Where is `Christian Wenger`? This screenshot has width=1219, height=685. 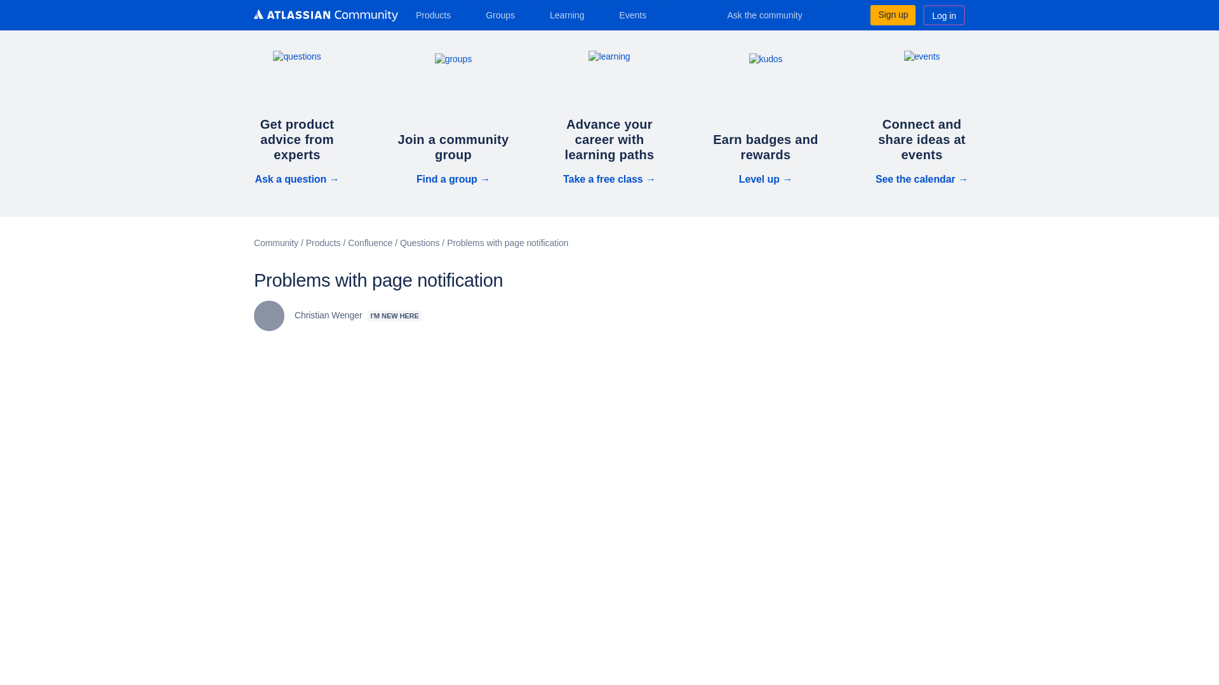
Christian Wenger is located at coordinates (269, 316).